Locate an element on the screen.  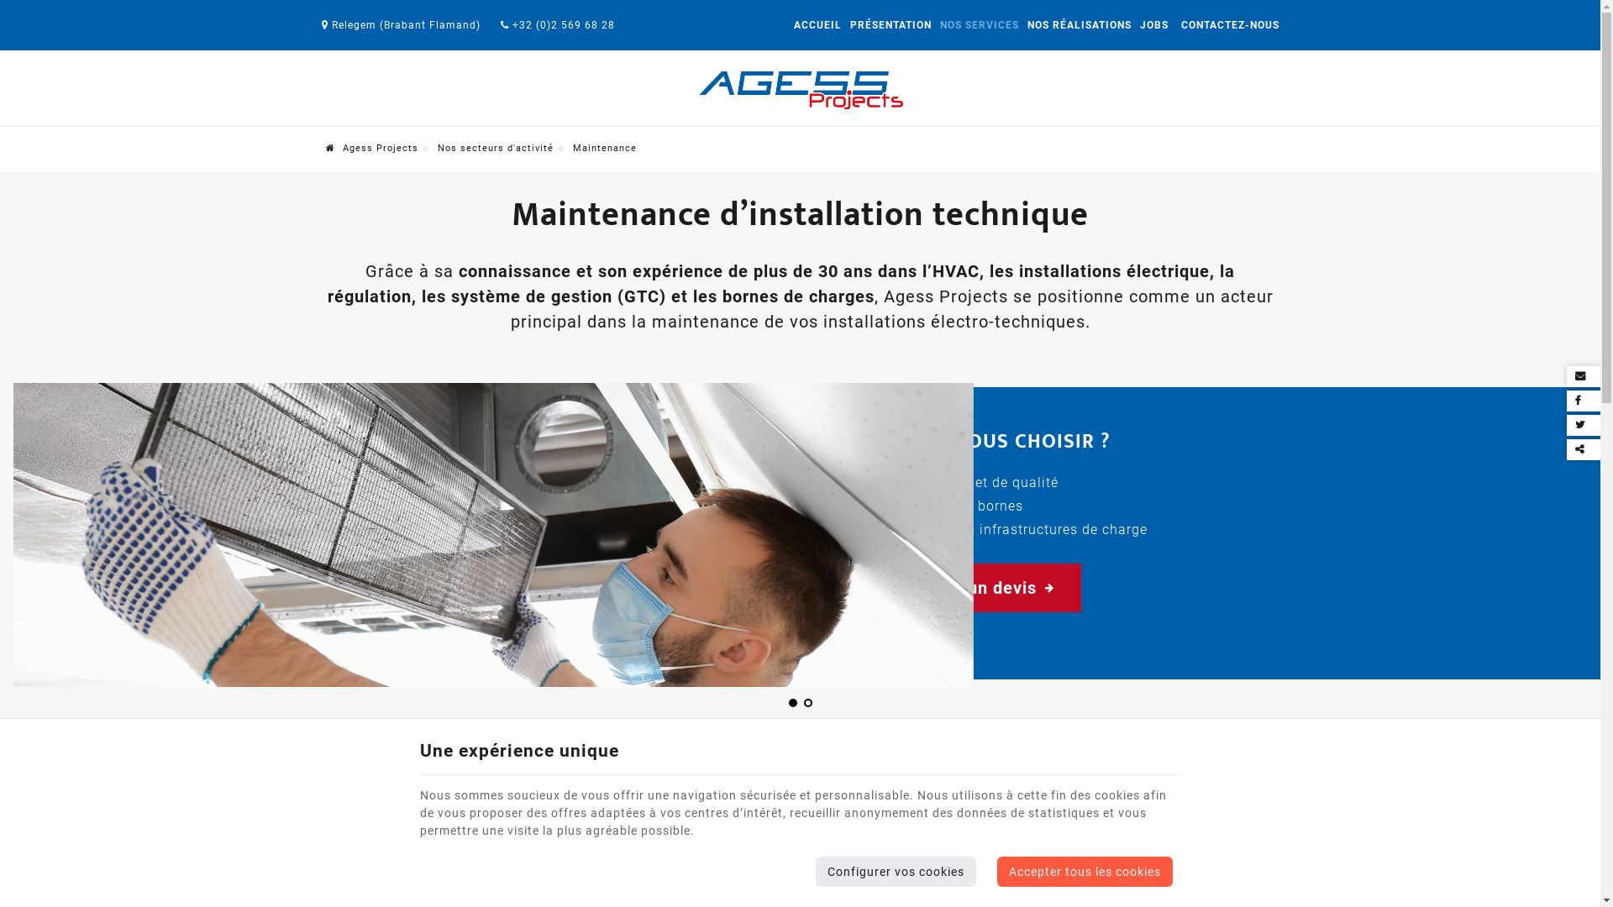
NOS SERVICES is located at coordinates (980, 25).